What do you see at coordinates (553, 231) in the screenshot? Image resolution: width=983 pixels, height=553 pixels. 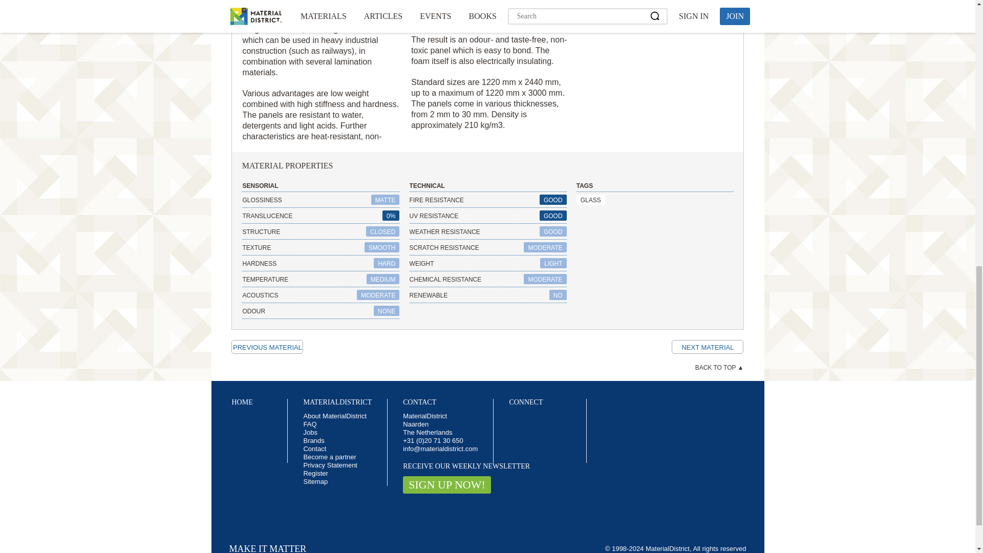 I see `GOOD` at bounding box center [553, 231].